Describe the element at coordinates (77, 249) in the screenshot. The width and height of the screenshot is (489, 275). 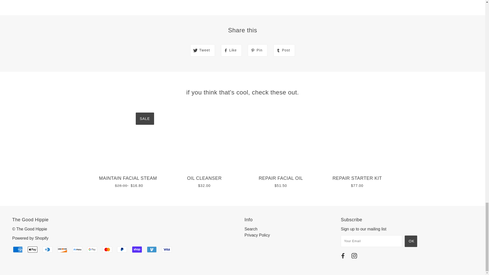
I see `Meta Pay` at that location.